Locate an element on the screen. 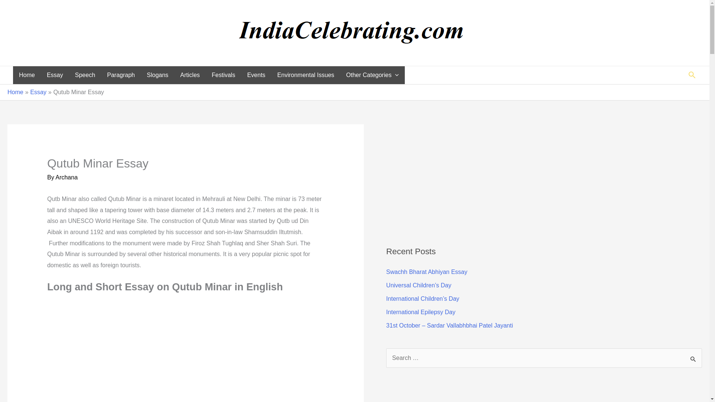 The image size is (715, 402). Paragraph is located at coordinates (121, 75).